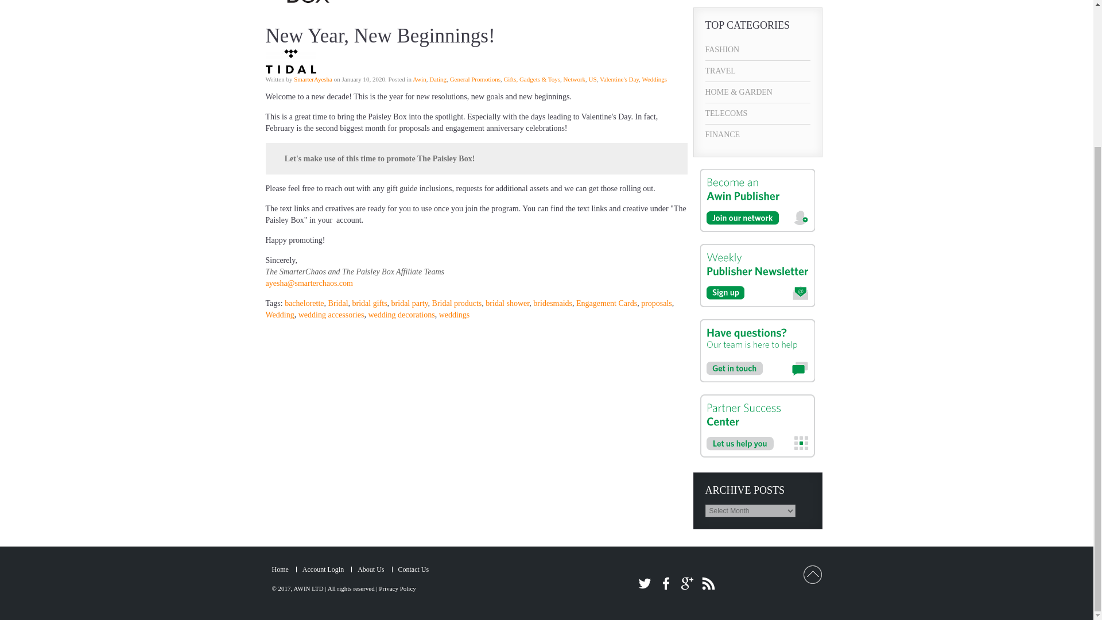 The height and width of the screenshot is (620, 1102). Describe the element at coordinates (437, 79) in the screenshot. I see `Dating` at that location.